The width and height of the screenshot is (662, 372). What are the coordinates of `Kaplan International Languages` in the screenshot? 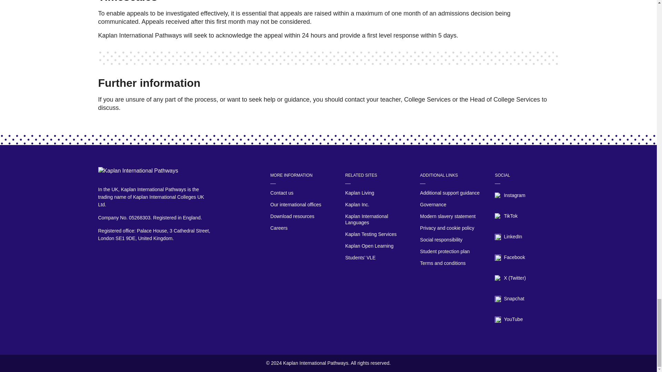 It's located at (377, 220).